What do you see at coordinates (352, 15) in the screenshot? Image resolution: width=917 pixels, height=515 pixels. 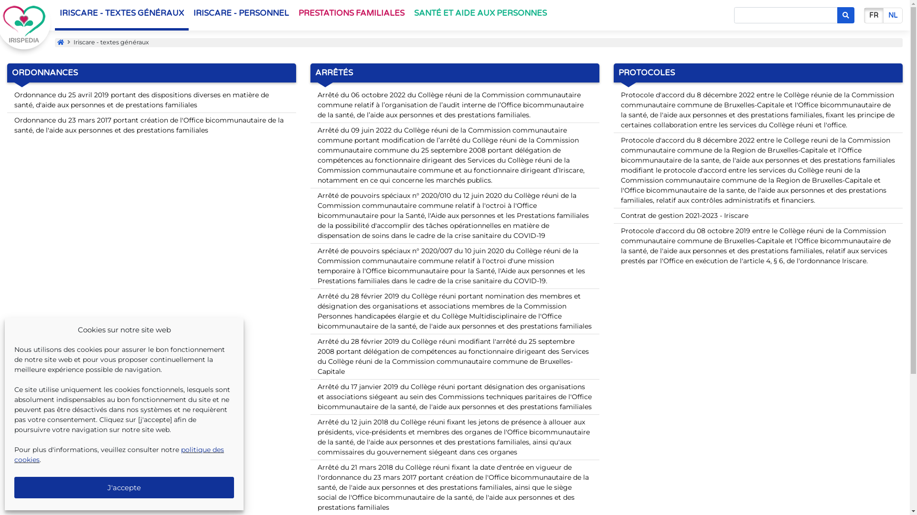 I see `PRESTATIONS FAMILIALES` at bounding box center [352, 15].